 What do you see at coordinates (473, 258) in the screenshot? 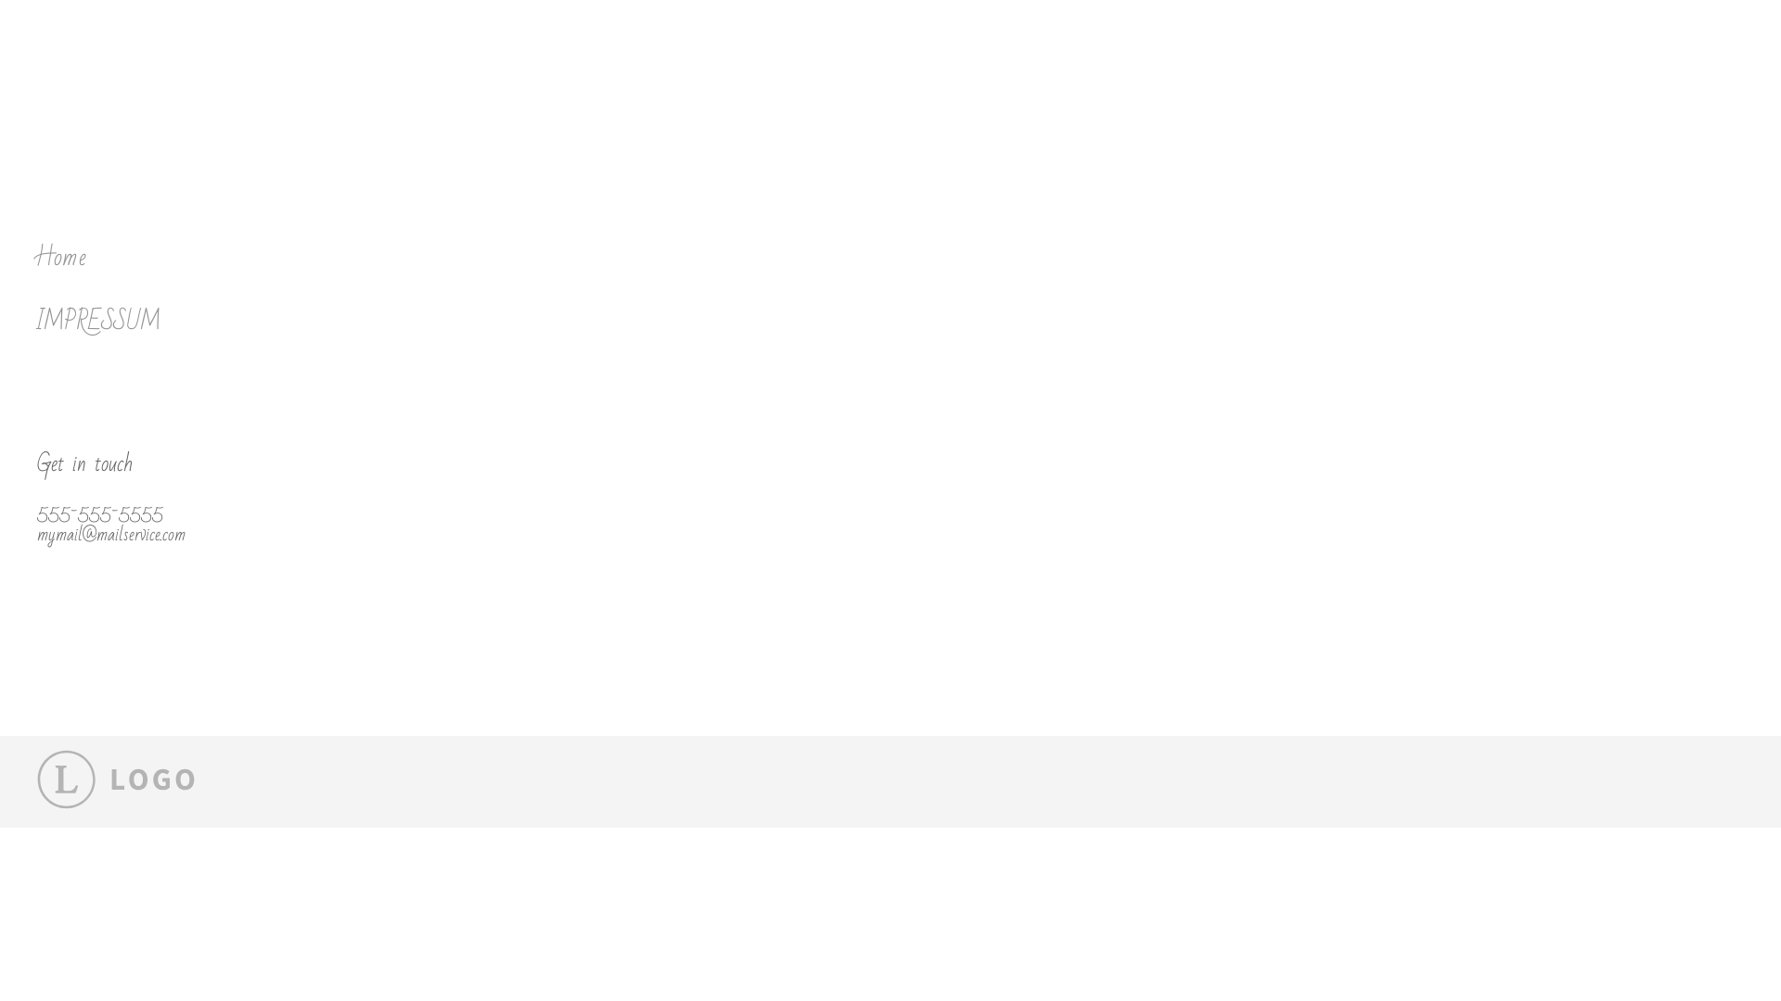
I see `Home` at bounding box center [473, 258].